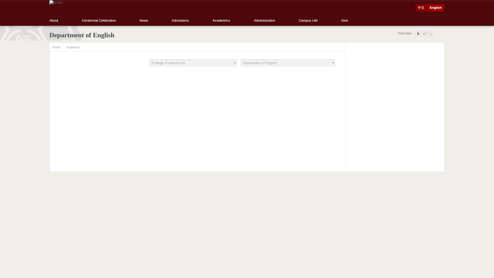 Image resolution: width=494 pixels, height=278 pixels. I want to click on Academic, so click(73, 47).